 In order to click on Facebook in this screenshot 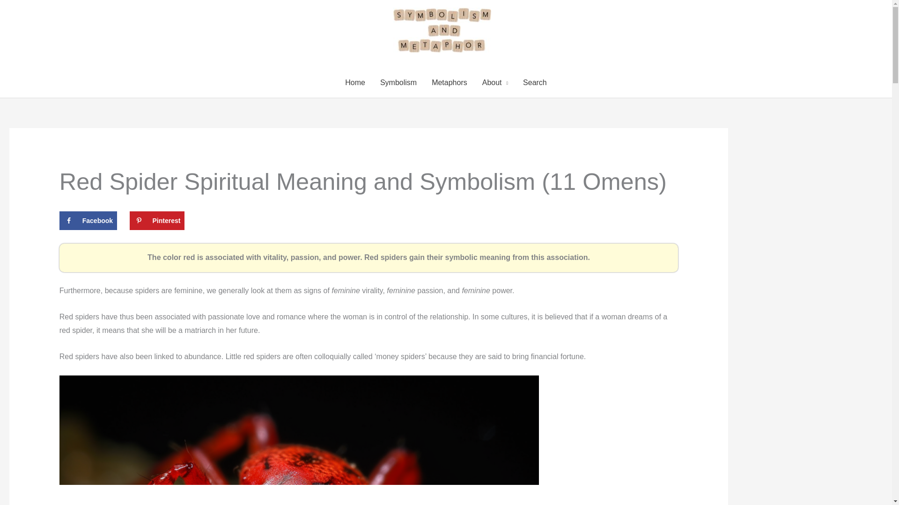, I will do `click(88, 221)`.